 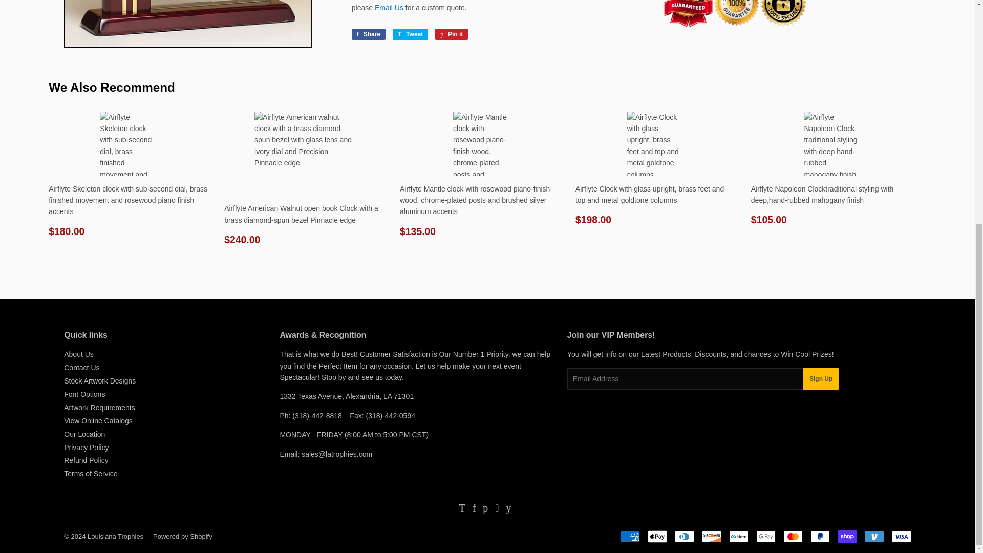 What do you see at coordinates (630, 536) in the screenshot?
I see `American Express` at bounding box center [630, 536].